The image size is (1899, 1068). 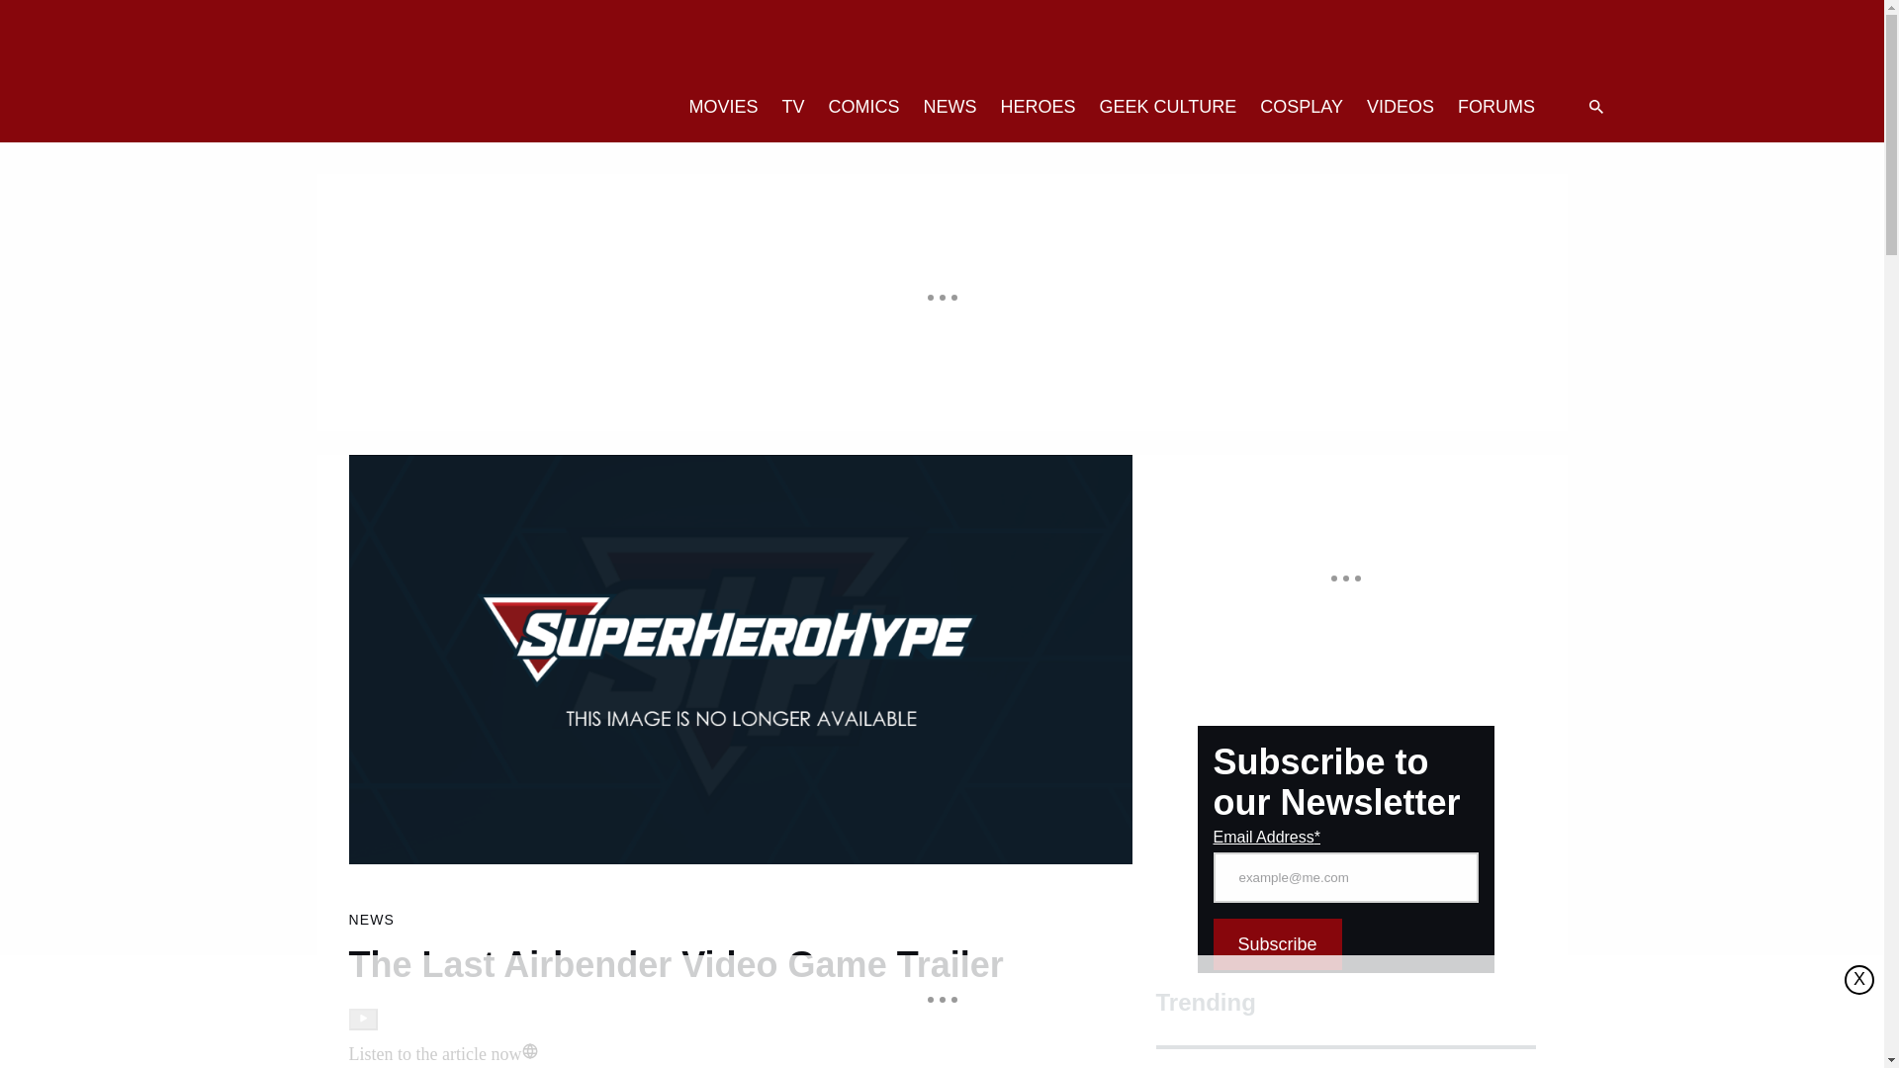 What do you see at coordinates (863, 107) in the screenshot?
I see `COMICS` at bounding box center [863, 107].